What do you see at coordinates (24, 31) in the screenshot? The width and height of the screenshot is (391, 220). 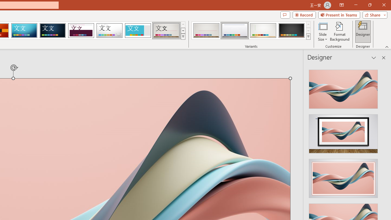 I see `Circuit` at bounding box center [24, 31].